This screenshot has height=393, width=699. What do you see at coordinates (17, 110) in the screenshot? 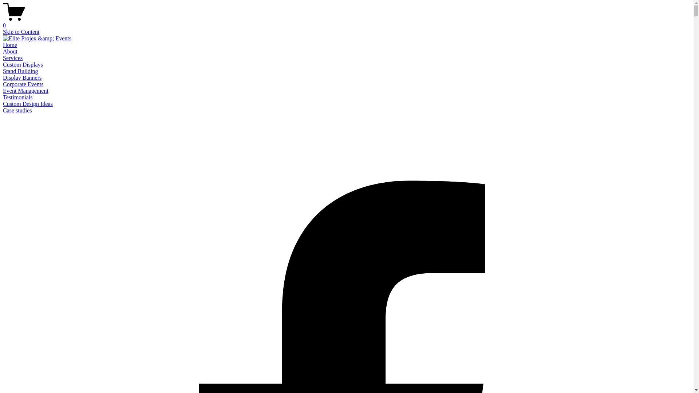
I see `Case studies` at bounding box center [17, 110].